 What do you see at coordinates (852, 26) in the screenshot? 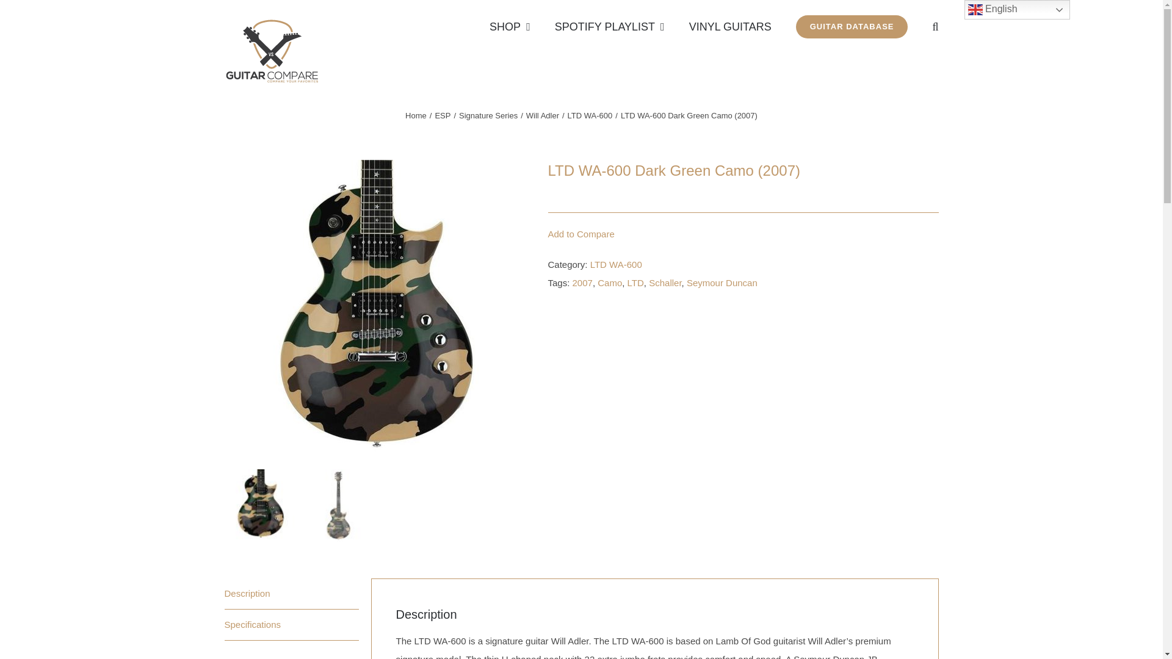
I see `GUITAR DATABASE` at bounding box center [852, 26].